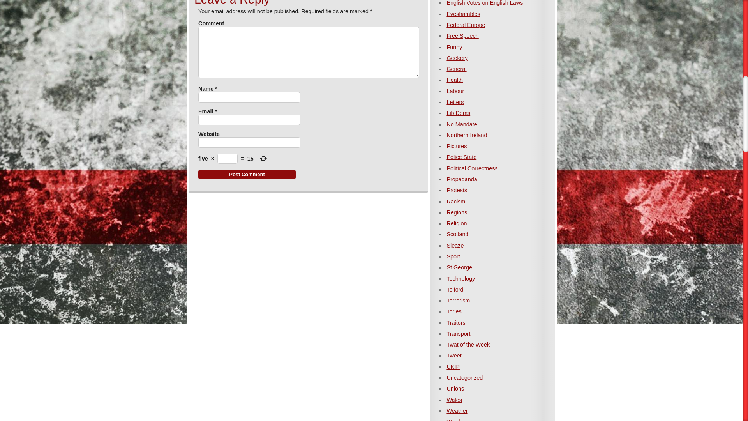 Image resolution: width=748 pixels, height=421 pixels. Describe the element at coordinates (457, 58) in the screenshot. I see `Geekery` at that location.